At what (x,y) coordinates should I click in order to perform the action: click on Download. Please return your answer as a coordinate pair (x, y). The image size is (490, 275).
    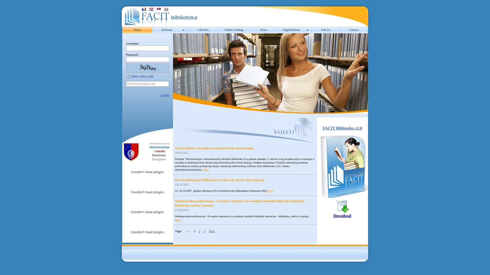
    Looking at the image, I should click on (342, 216).